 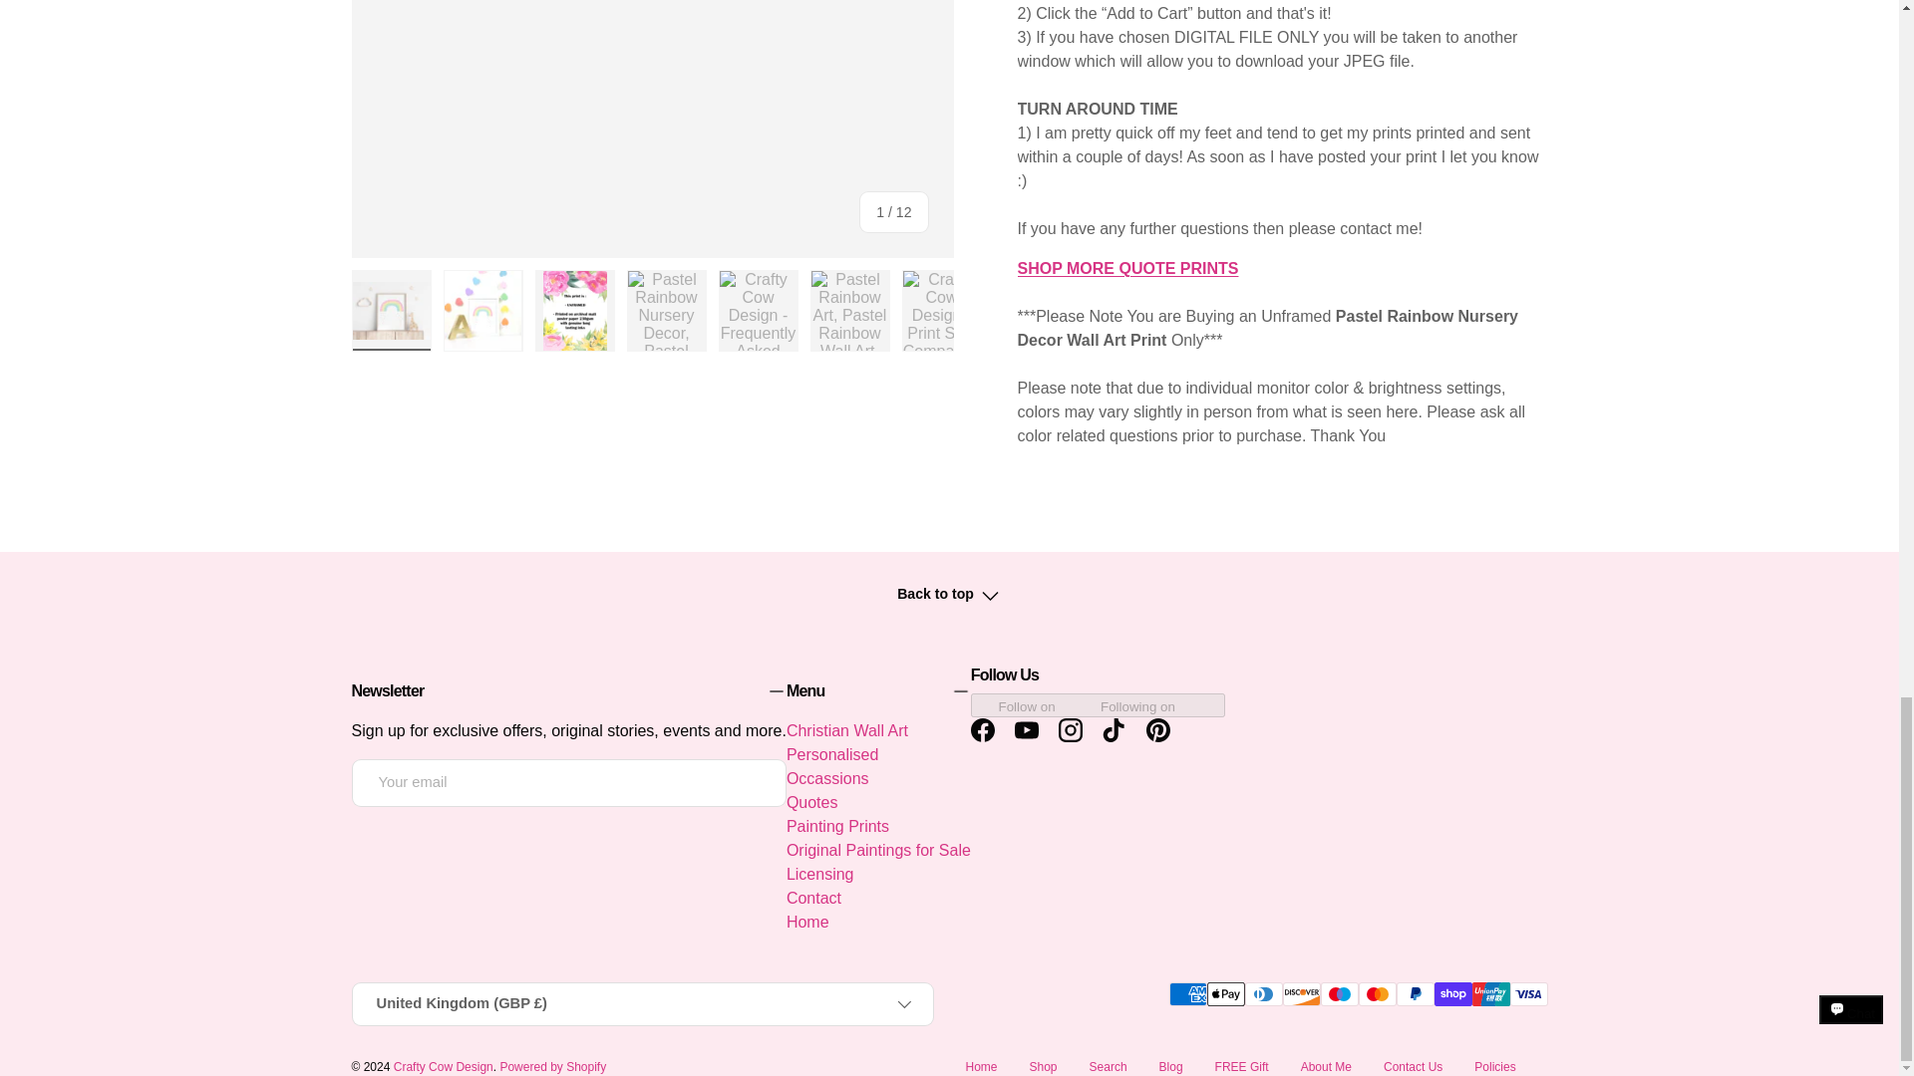 What do you see at coordinates (1126, 268) in the screenshot?
I see `Crafty Cow Design - Quote  Prints` at bounding box center [1126, 268].